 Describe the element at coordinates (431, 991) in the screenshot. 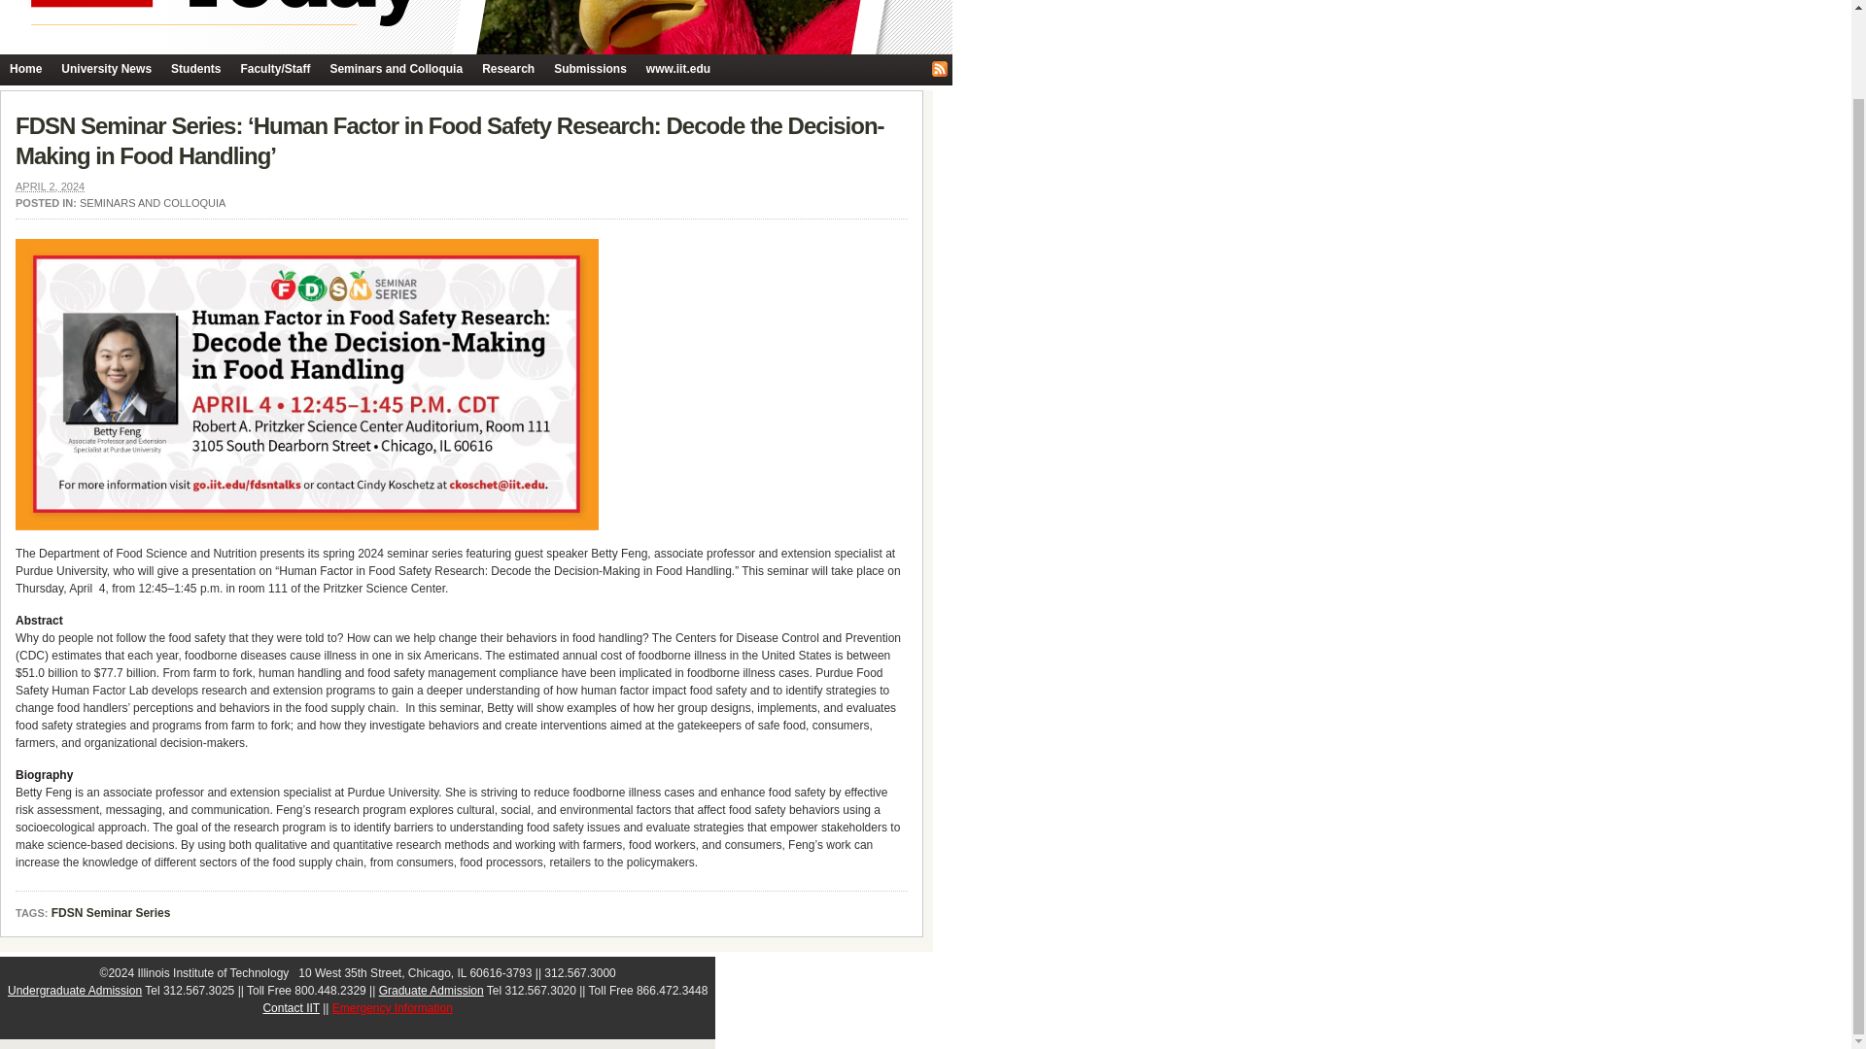

I see `Graduate Admission` at that location.